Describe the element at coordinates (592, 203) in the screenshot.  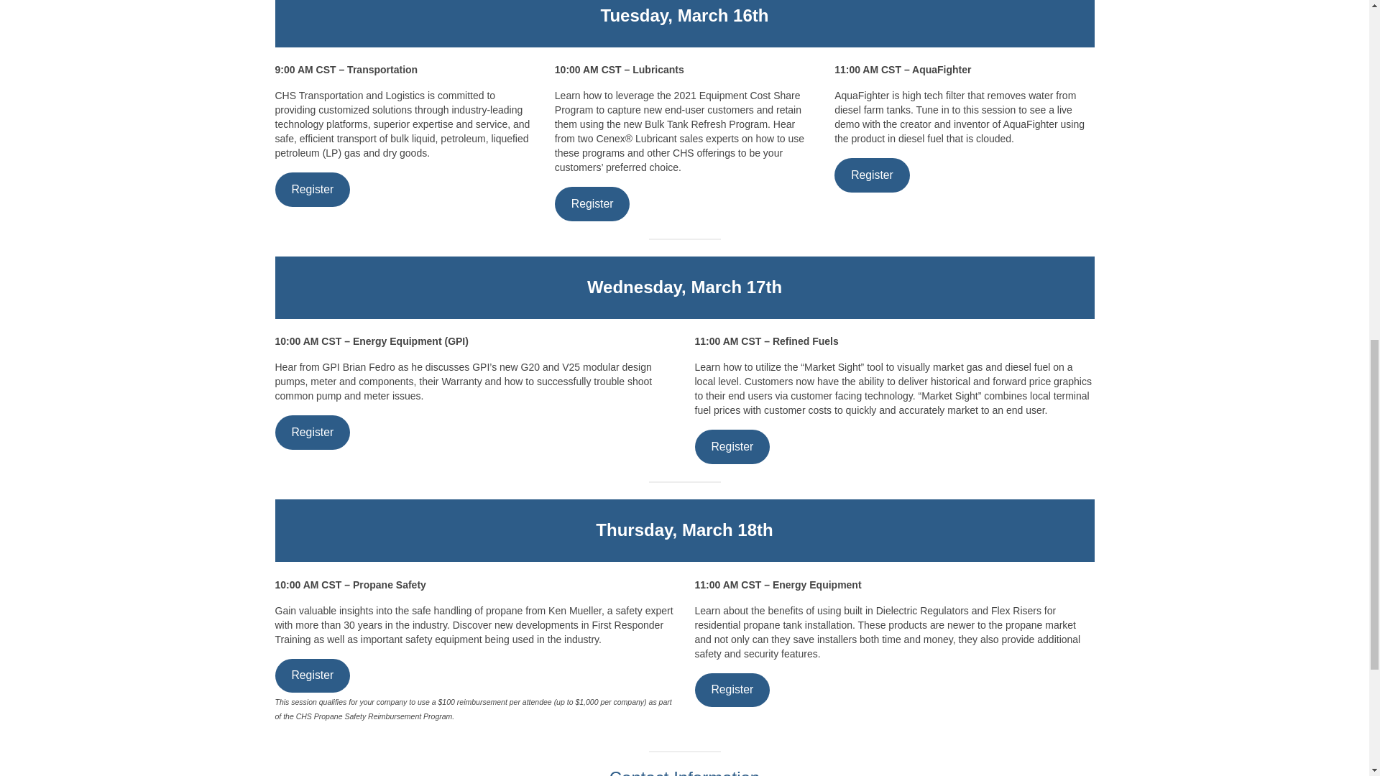
I see `Register` at that location.